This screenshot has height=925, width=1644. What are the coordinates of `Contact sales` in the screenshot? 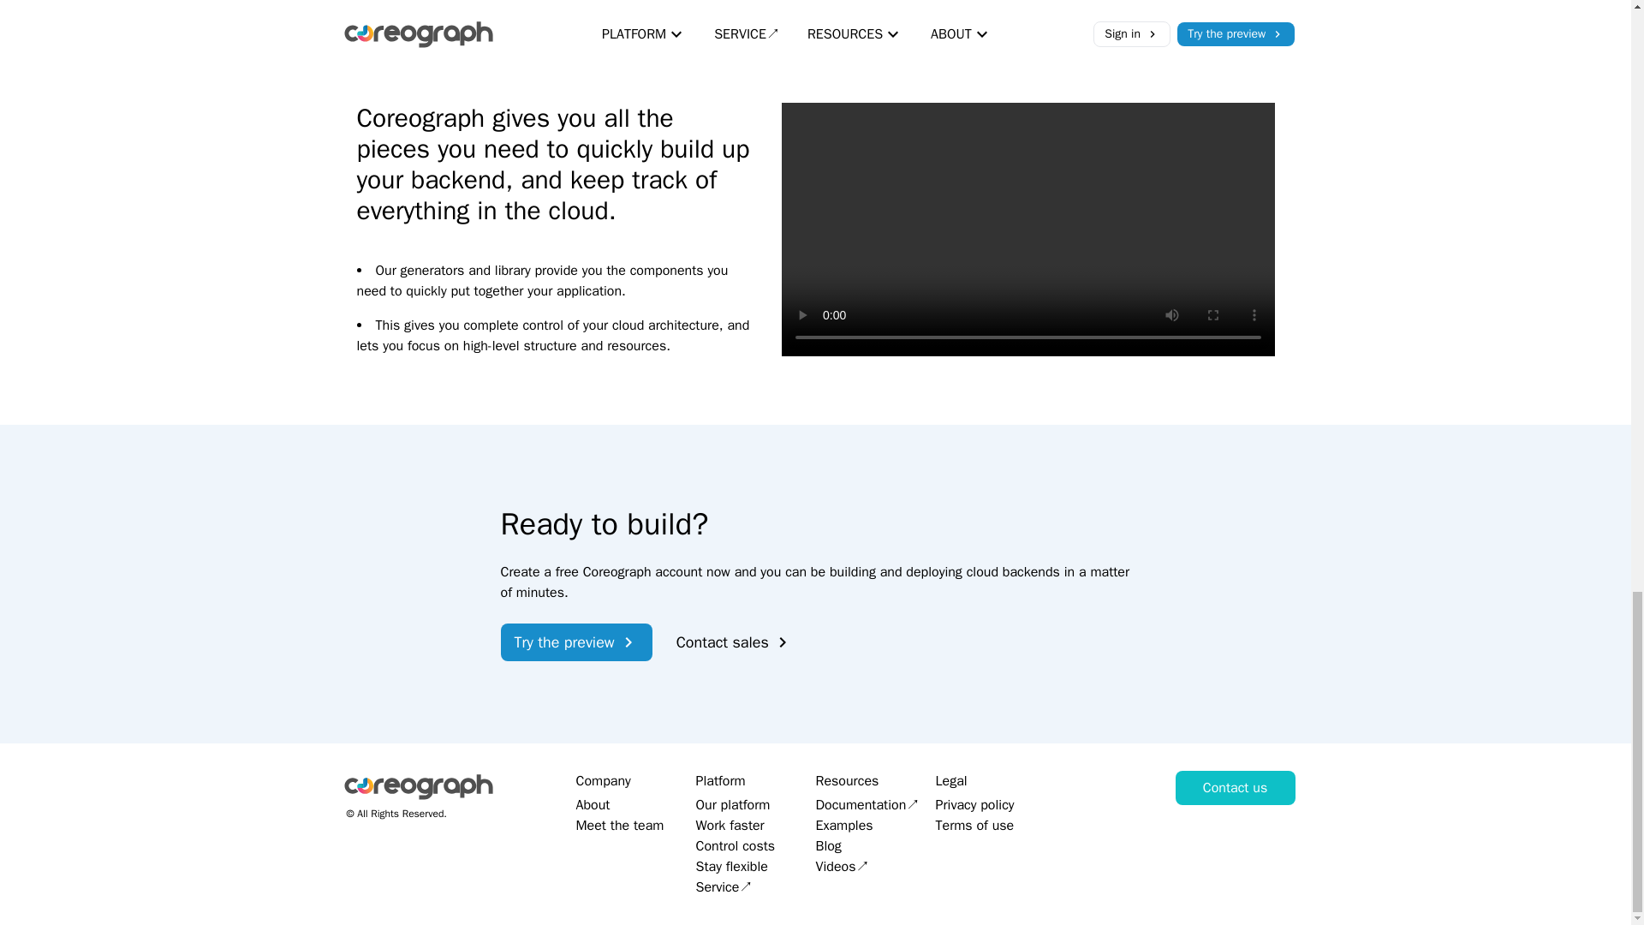 It's located at (735, 642).